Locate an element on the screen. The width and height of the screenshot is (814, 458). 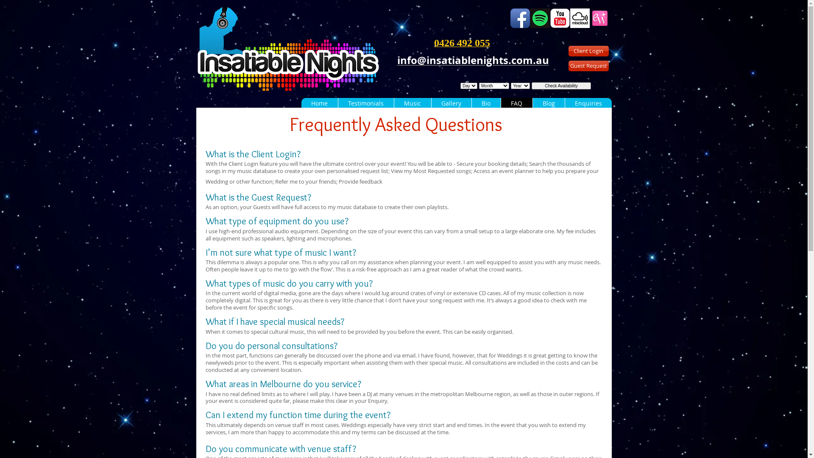
Wedding DJ Melbourne is located at coordinates (288, 49).